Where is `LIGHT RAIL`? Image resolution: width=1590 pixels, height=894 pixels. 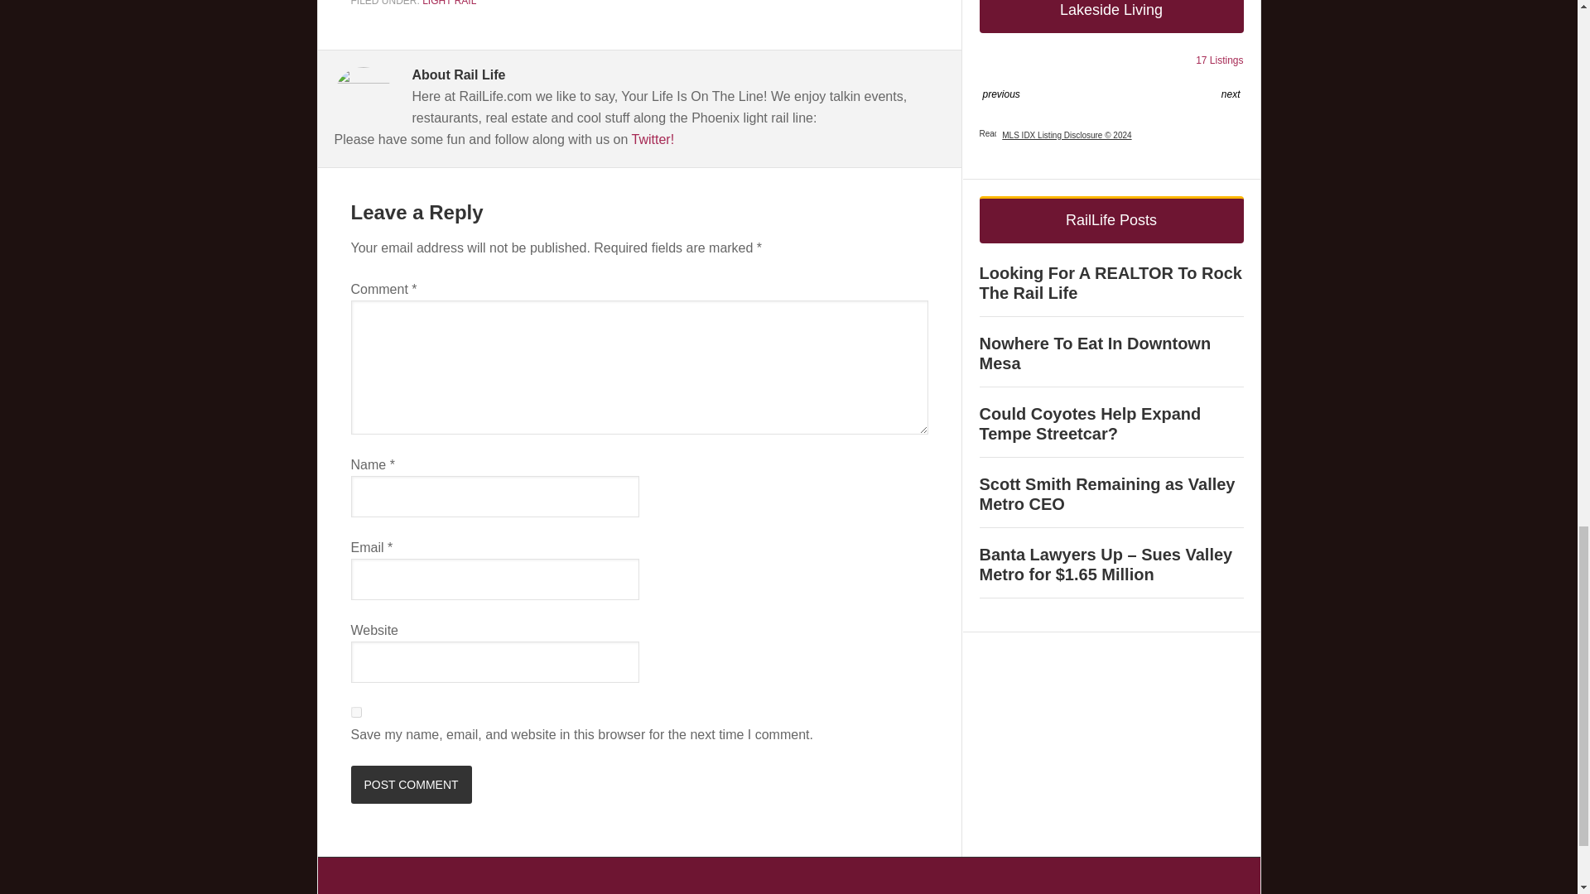
LIGHT RAIL is located at coordinates (449, 3).